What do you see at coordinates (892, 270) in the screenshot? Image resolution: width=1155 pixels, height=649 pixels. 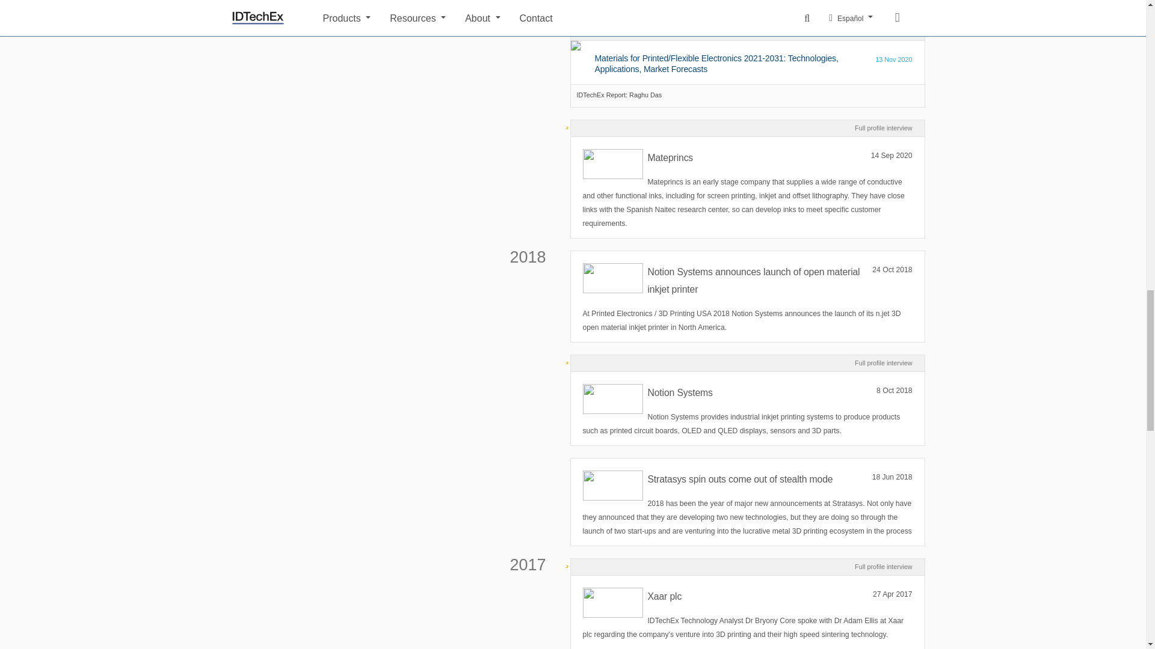 I see `24 Oct 2018` at bounding box center [892, 270].